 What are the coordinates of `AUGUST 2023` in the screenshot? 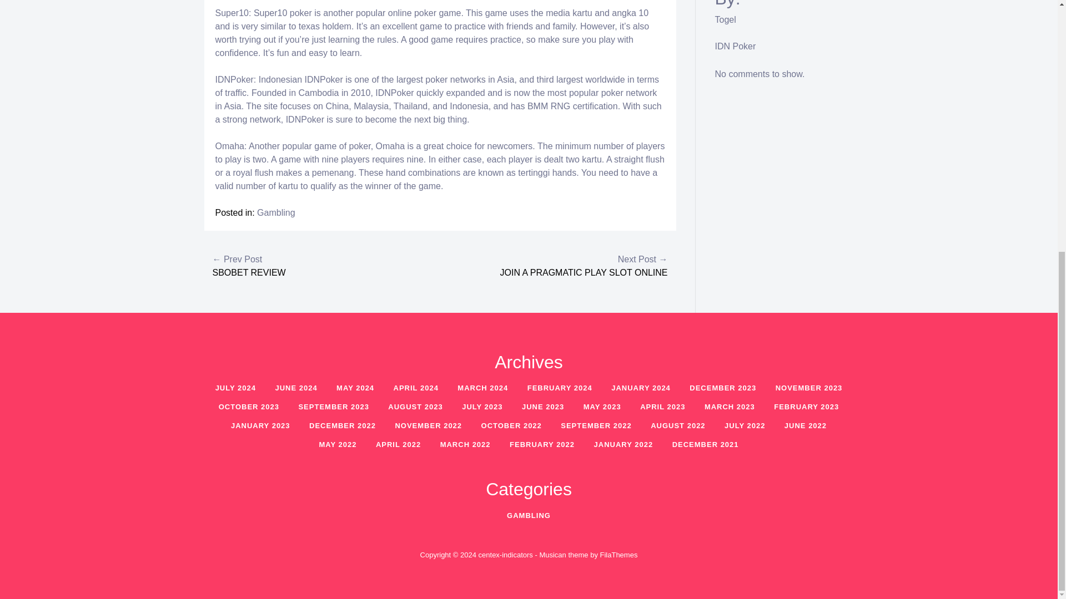 It's located at (415, 406).